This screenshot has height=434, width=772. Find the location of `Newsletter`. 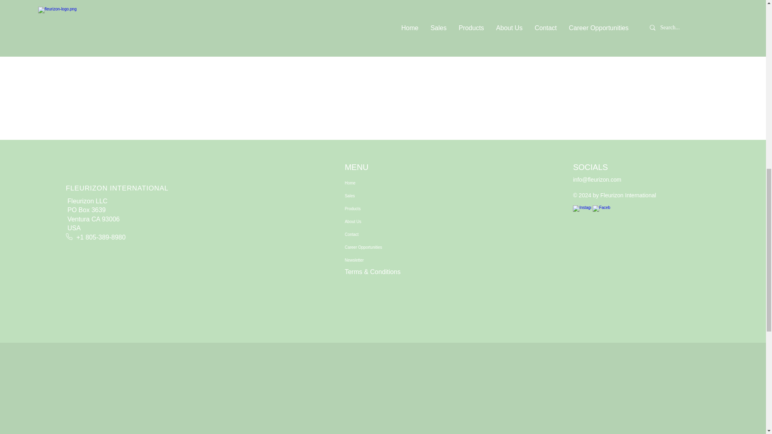

Newsletter is located at coordinates (382, 260).